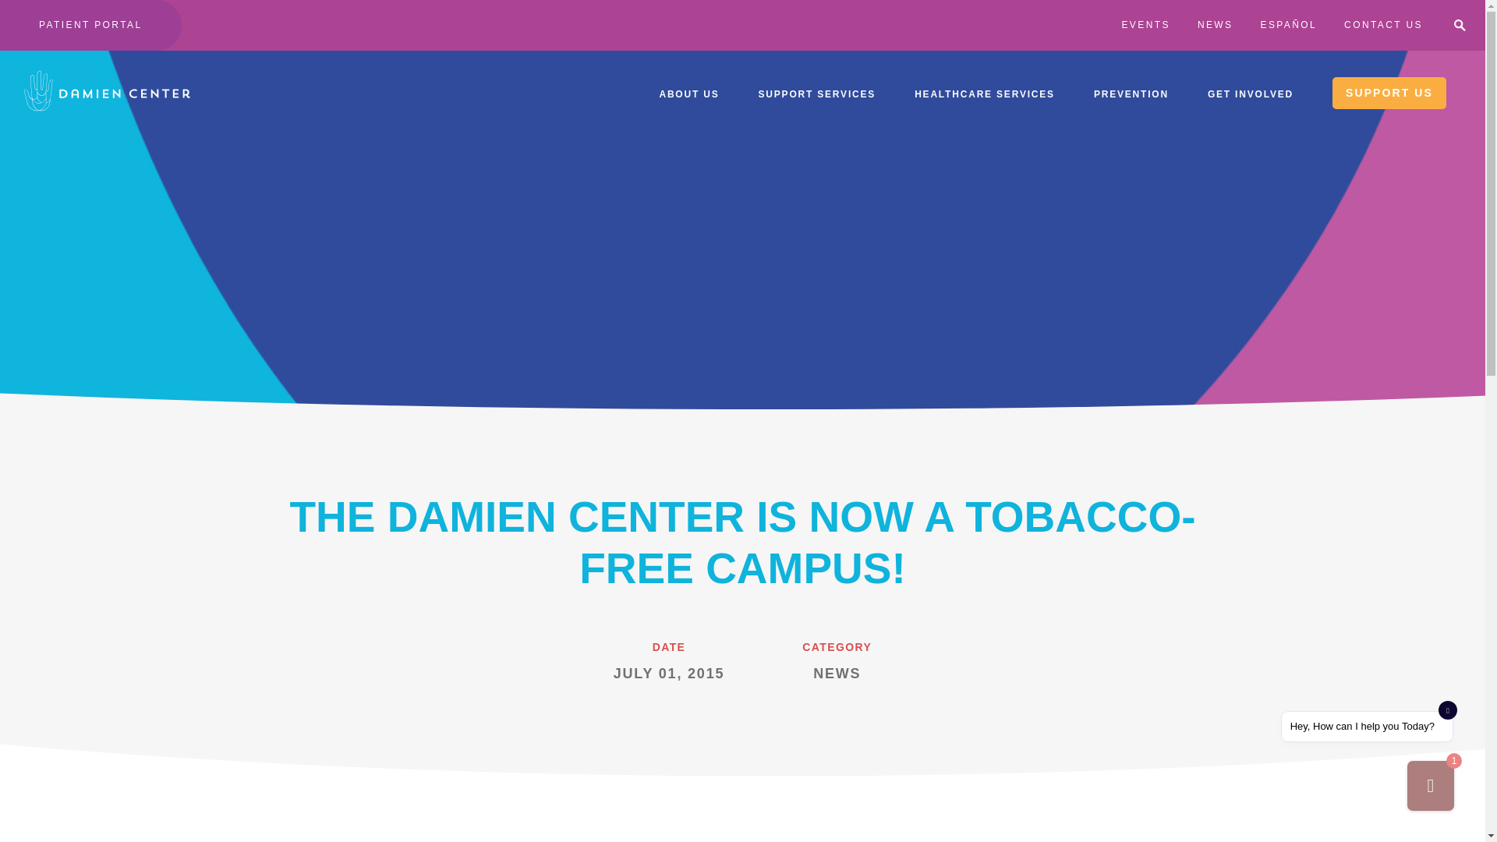 The image size is (1497, 842). I want to click on Damien Center Logo, so click(106, 93).